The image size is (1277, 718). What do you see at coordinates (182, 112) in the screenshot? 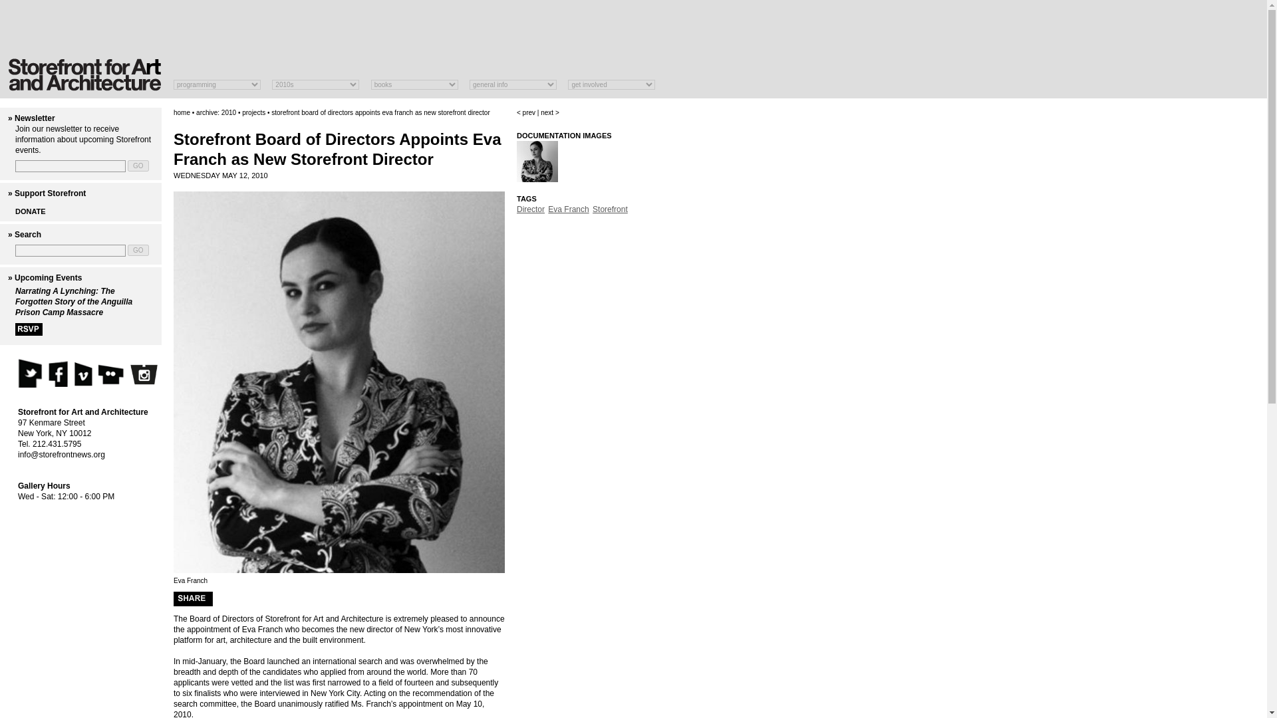
I see `home` at bounding box center [182, 112].